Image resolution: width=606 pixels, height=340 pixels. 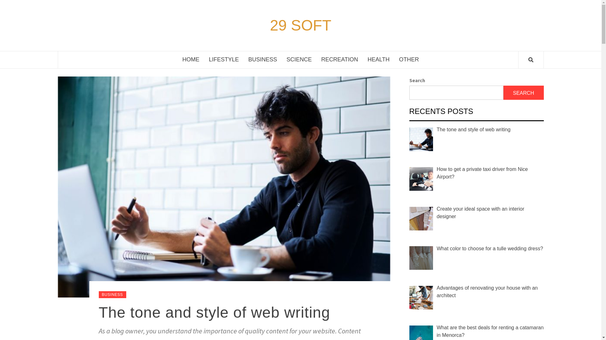 I want to click on What color to choose for a tulle wedding dress?, so click(x=490, y=249).